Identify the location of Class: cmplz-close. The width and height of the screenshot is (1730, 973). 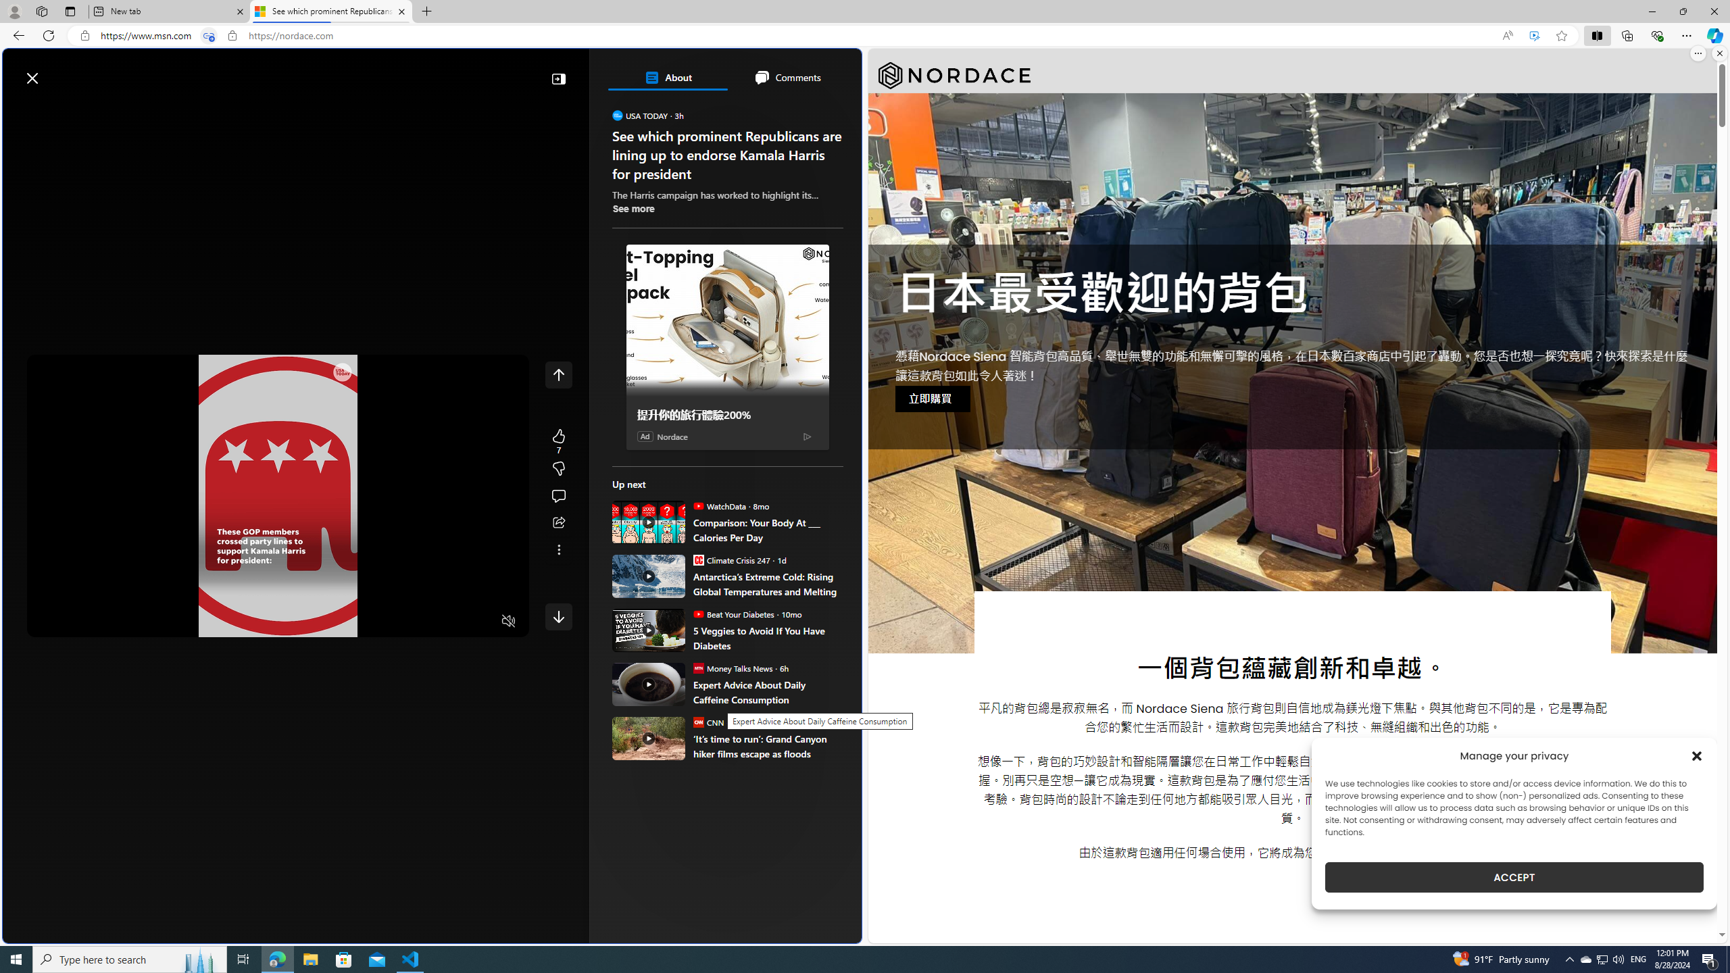
(1697, 755).